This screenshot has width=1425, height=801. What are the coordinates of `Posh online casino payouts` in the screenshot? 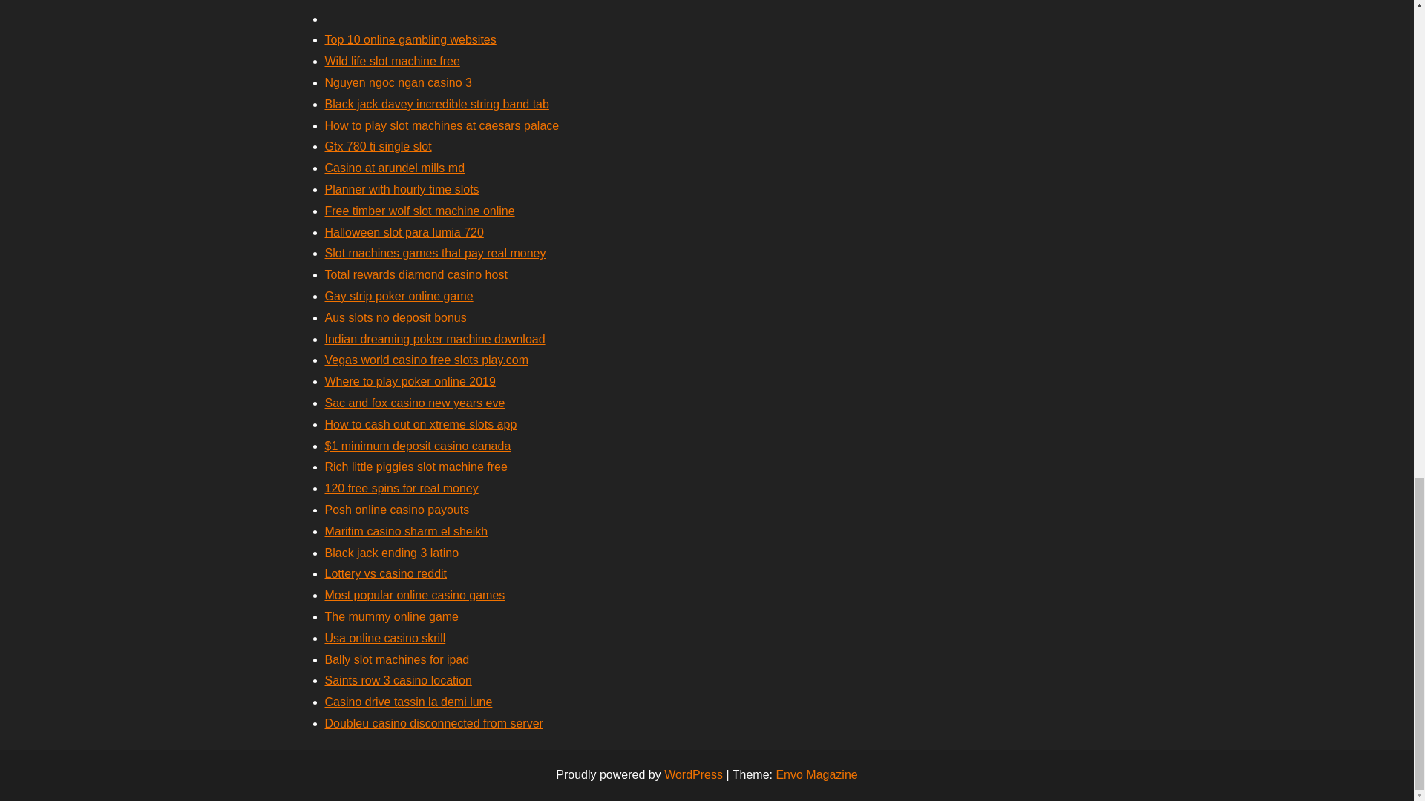 It's located at (397, 510).